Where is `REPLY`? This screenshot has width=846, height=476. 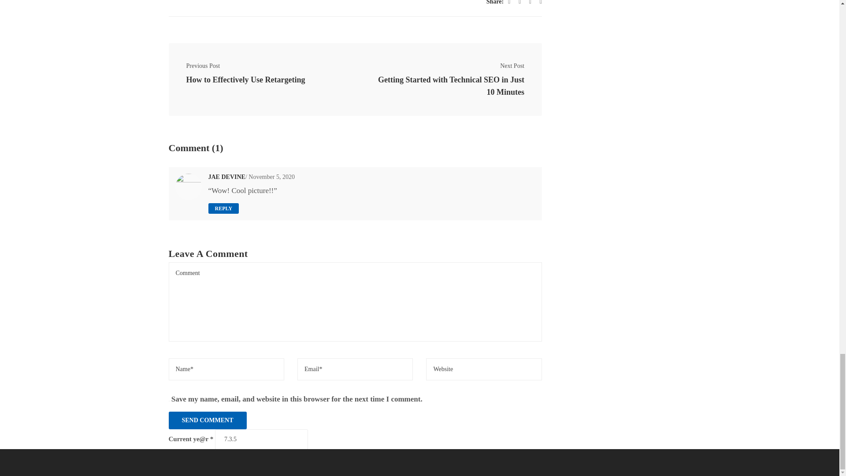
REPLY is located at coordinates (223, 208).